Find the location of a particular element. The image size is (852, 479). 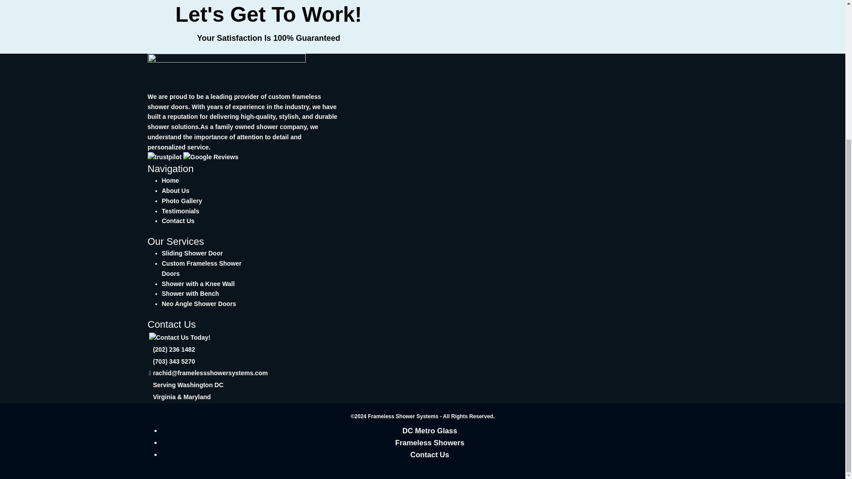

Contact Us is located at coordinates (177, 221).